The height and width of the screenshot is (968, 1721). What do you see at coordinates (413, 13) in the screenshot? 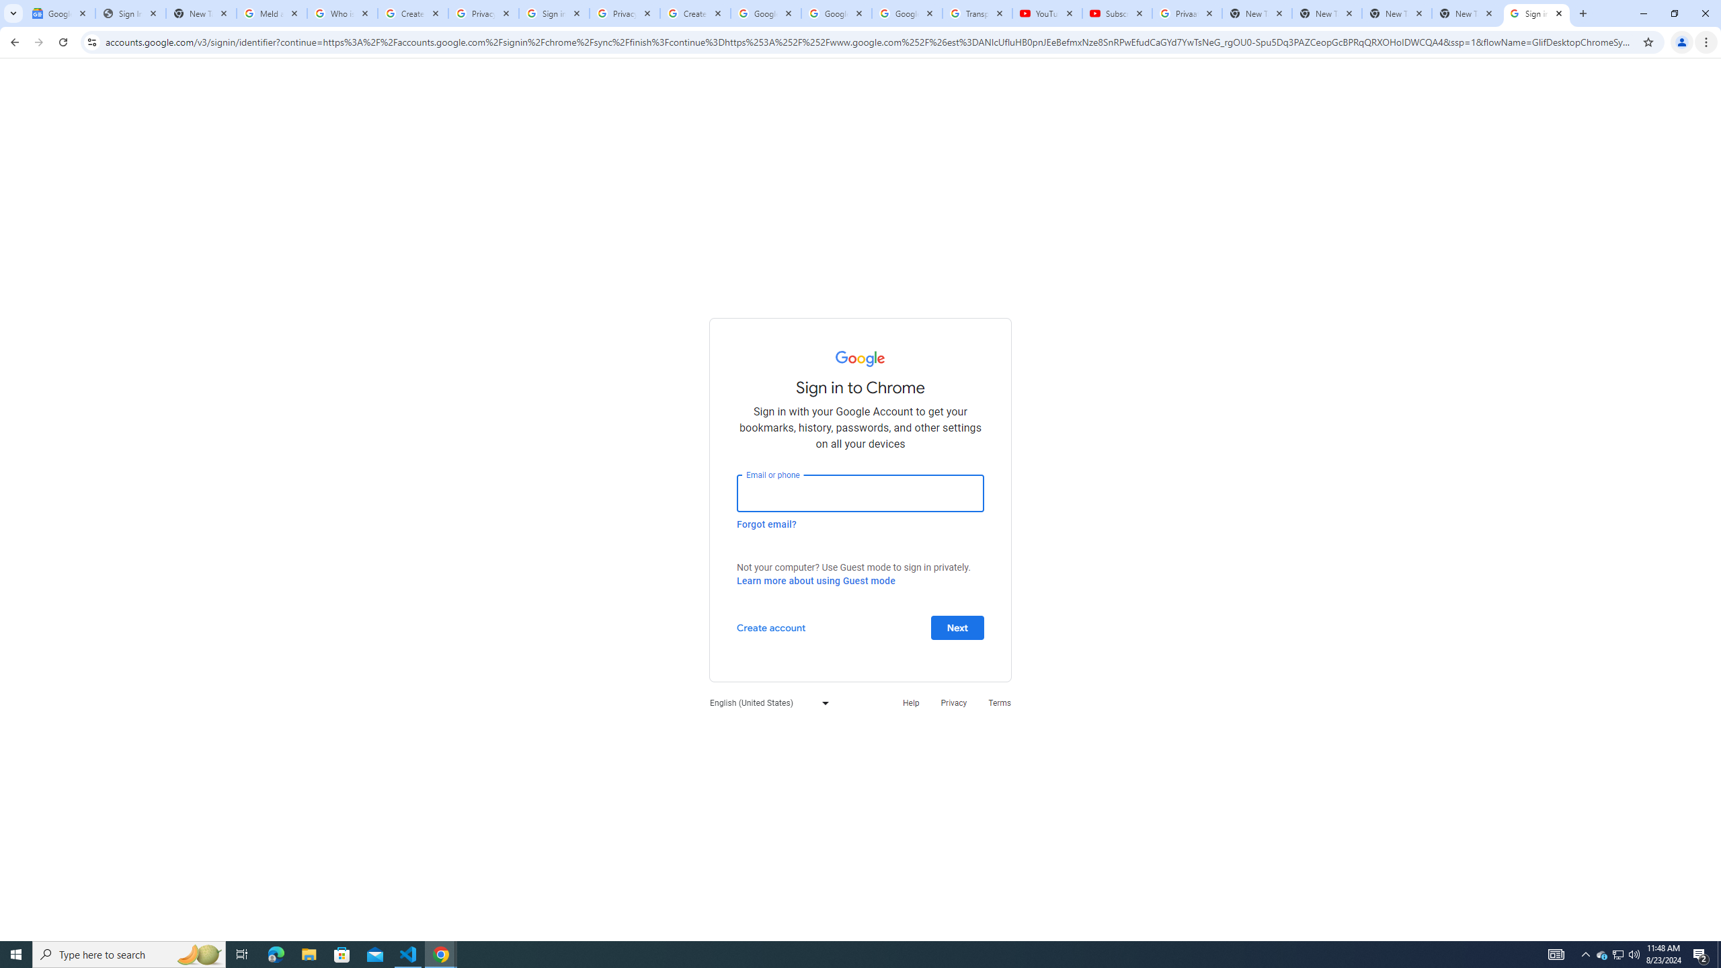
I see `Create your Google Account` at bounding box center [413, 13].